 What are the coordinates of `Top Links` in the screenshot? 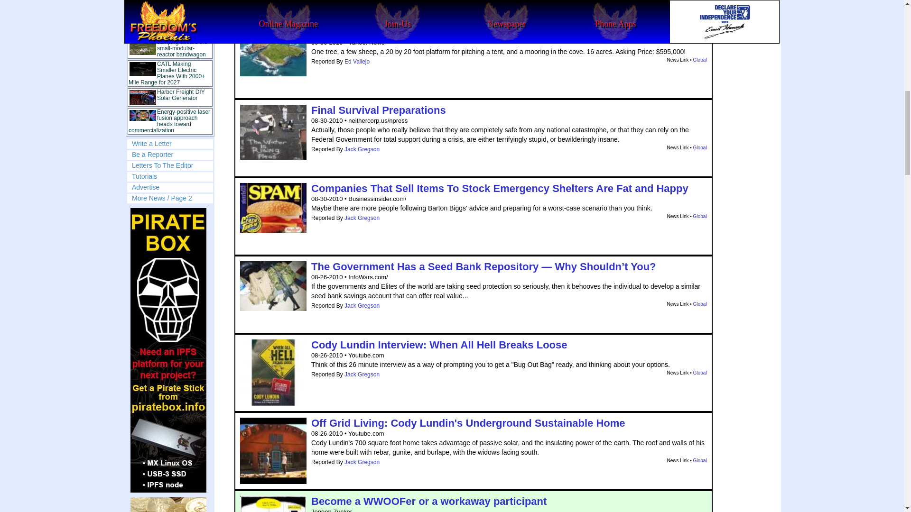 It's located at (170, 68).